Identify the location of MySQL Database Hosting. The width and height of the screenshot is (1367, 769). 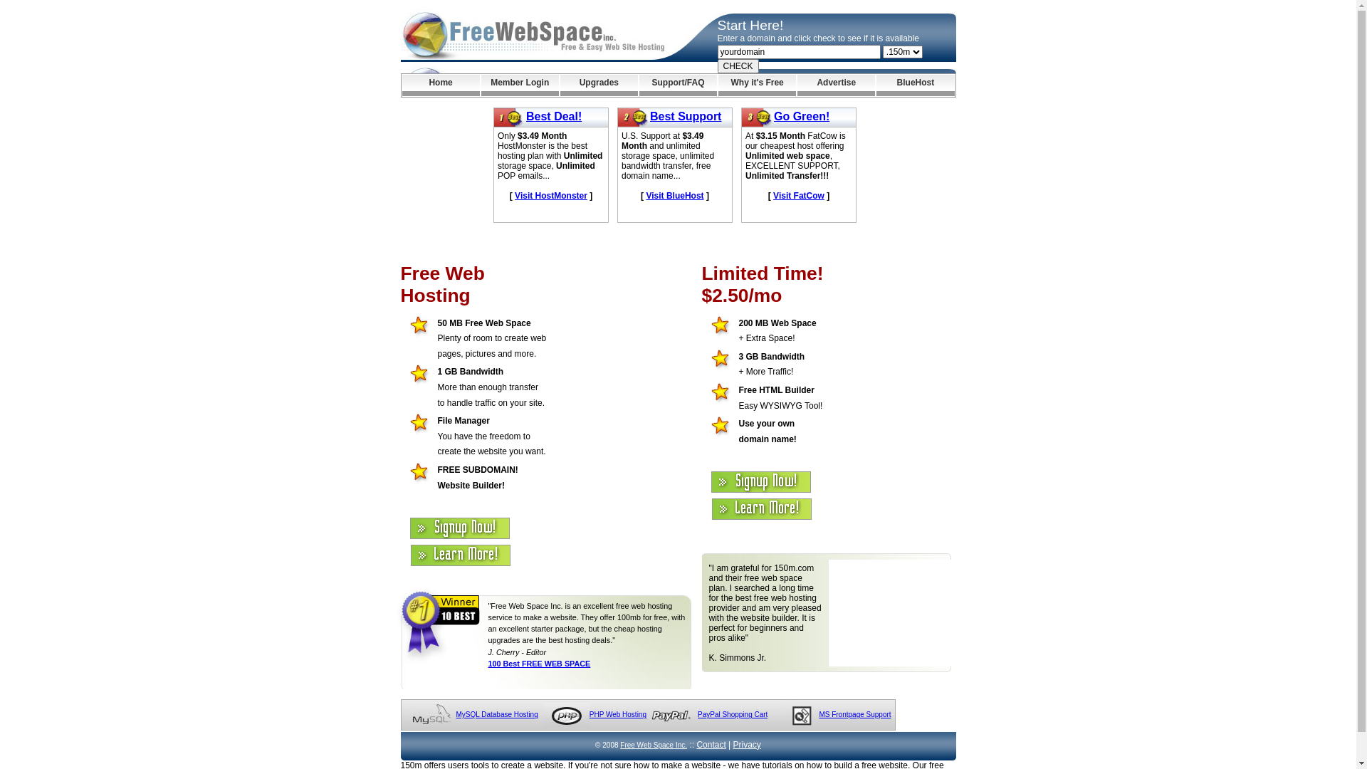
(497, 715).